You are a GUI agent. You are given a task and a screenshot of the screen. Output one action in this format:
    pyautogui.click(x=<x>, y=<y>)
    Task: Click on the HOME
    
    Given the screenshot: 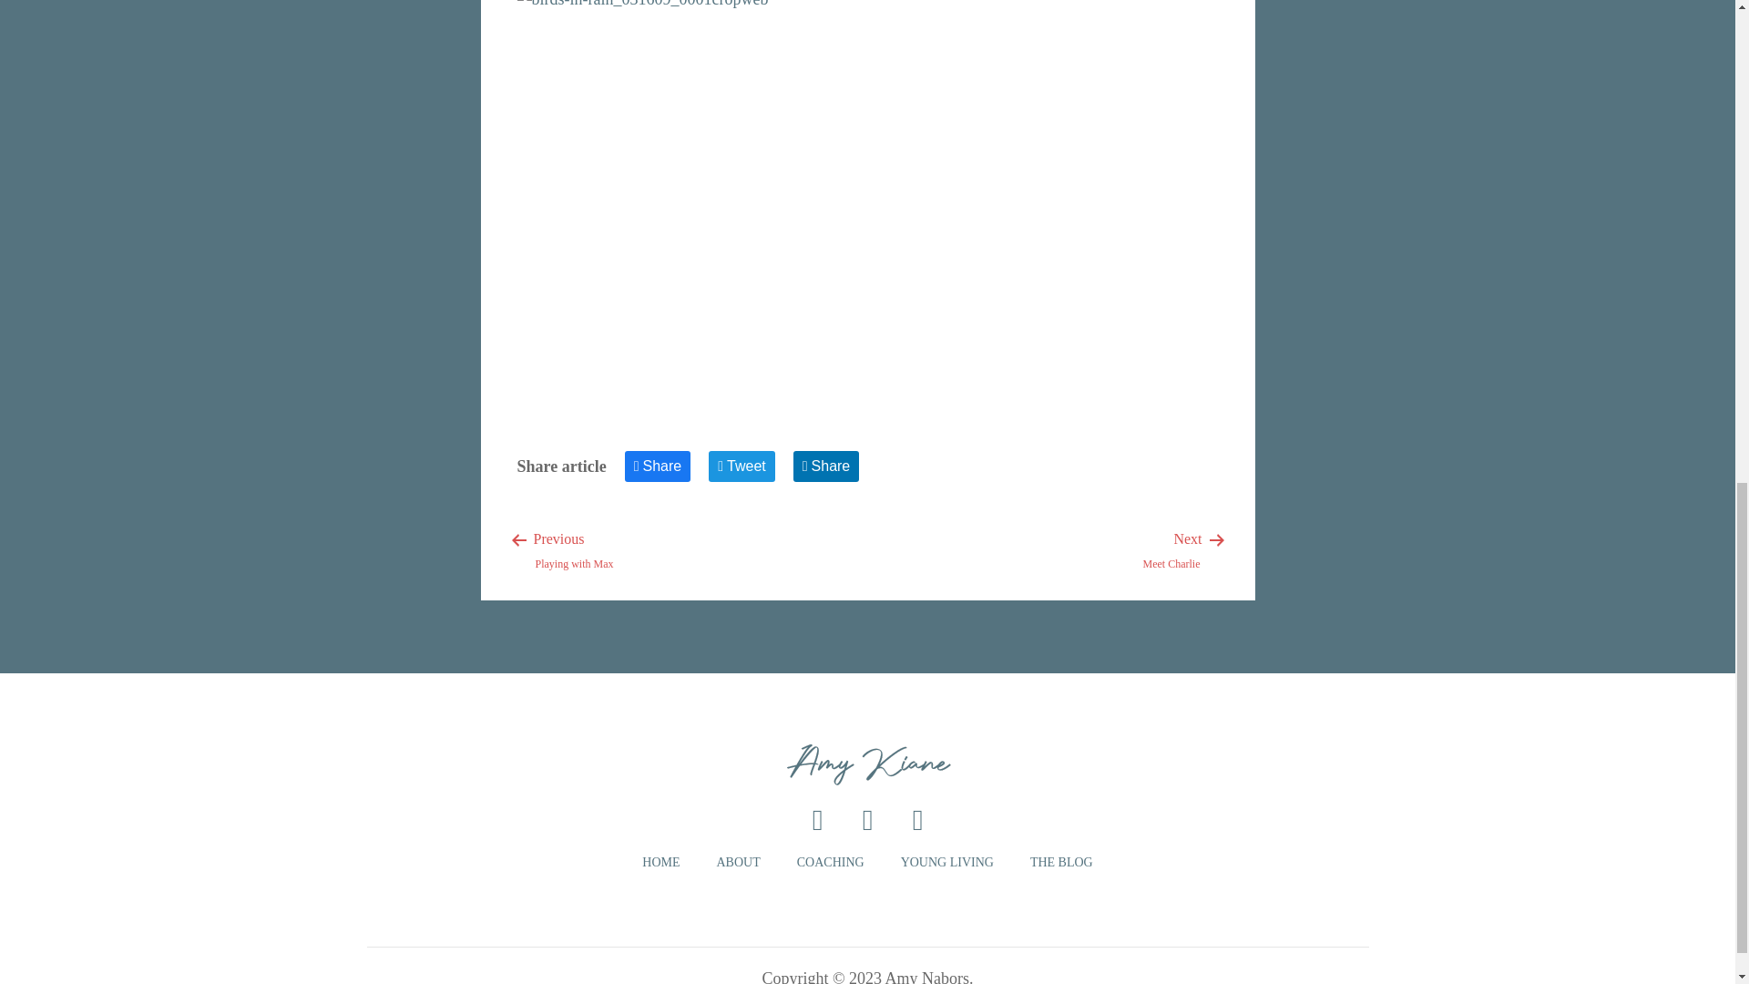 What is the action you would take?
    pyautogui.click(x=742, y=466)
    